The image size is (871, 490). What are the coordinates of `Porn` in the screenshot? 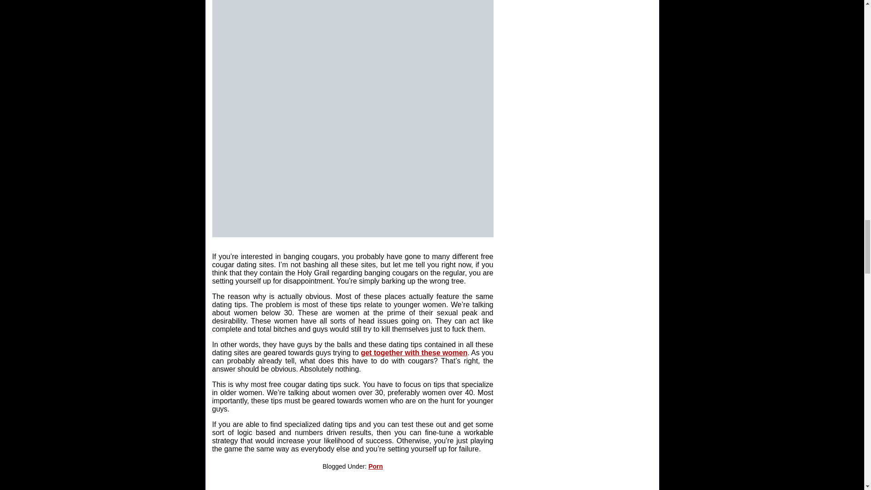 It's located at (376, 466).